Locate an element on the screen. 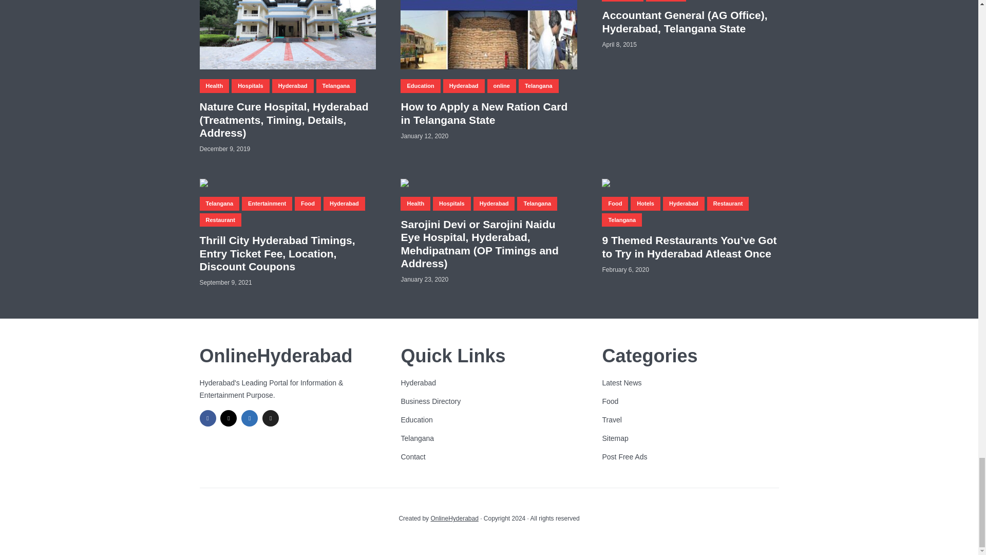 Image resolution: width=986 pixels, height=555 pixels. Instagram is located at coordinates (228, 418).